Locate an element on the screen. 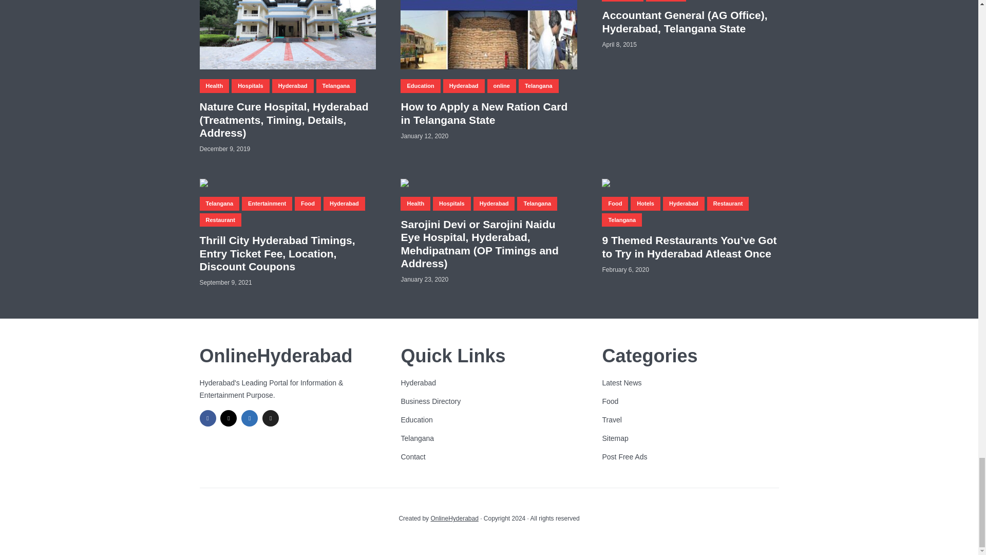 Image resolution: width=986 pixels, height=555 pixels. Instagram is located at coordinates (228, 418).